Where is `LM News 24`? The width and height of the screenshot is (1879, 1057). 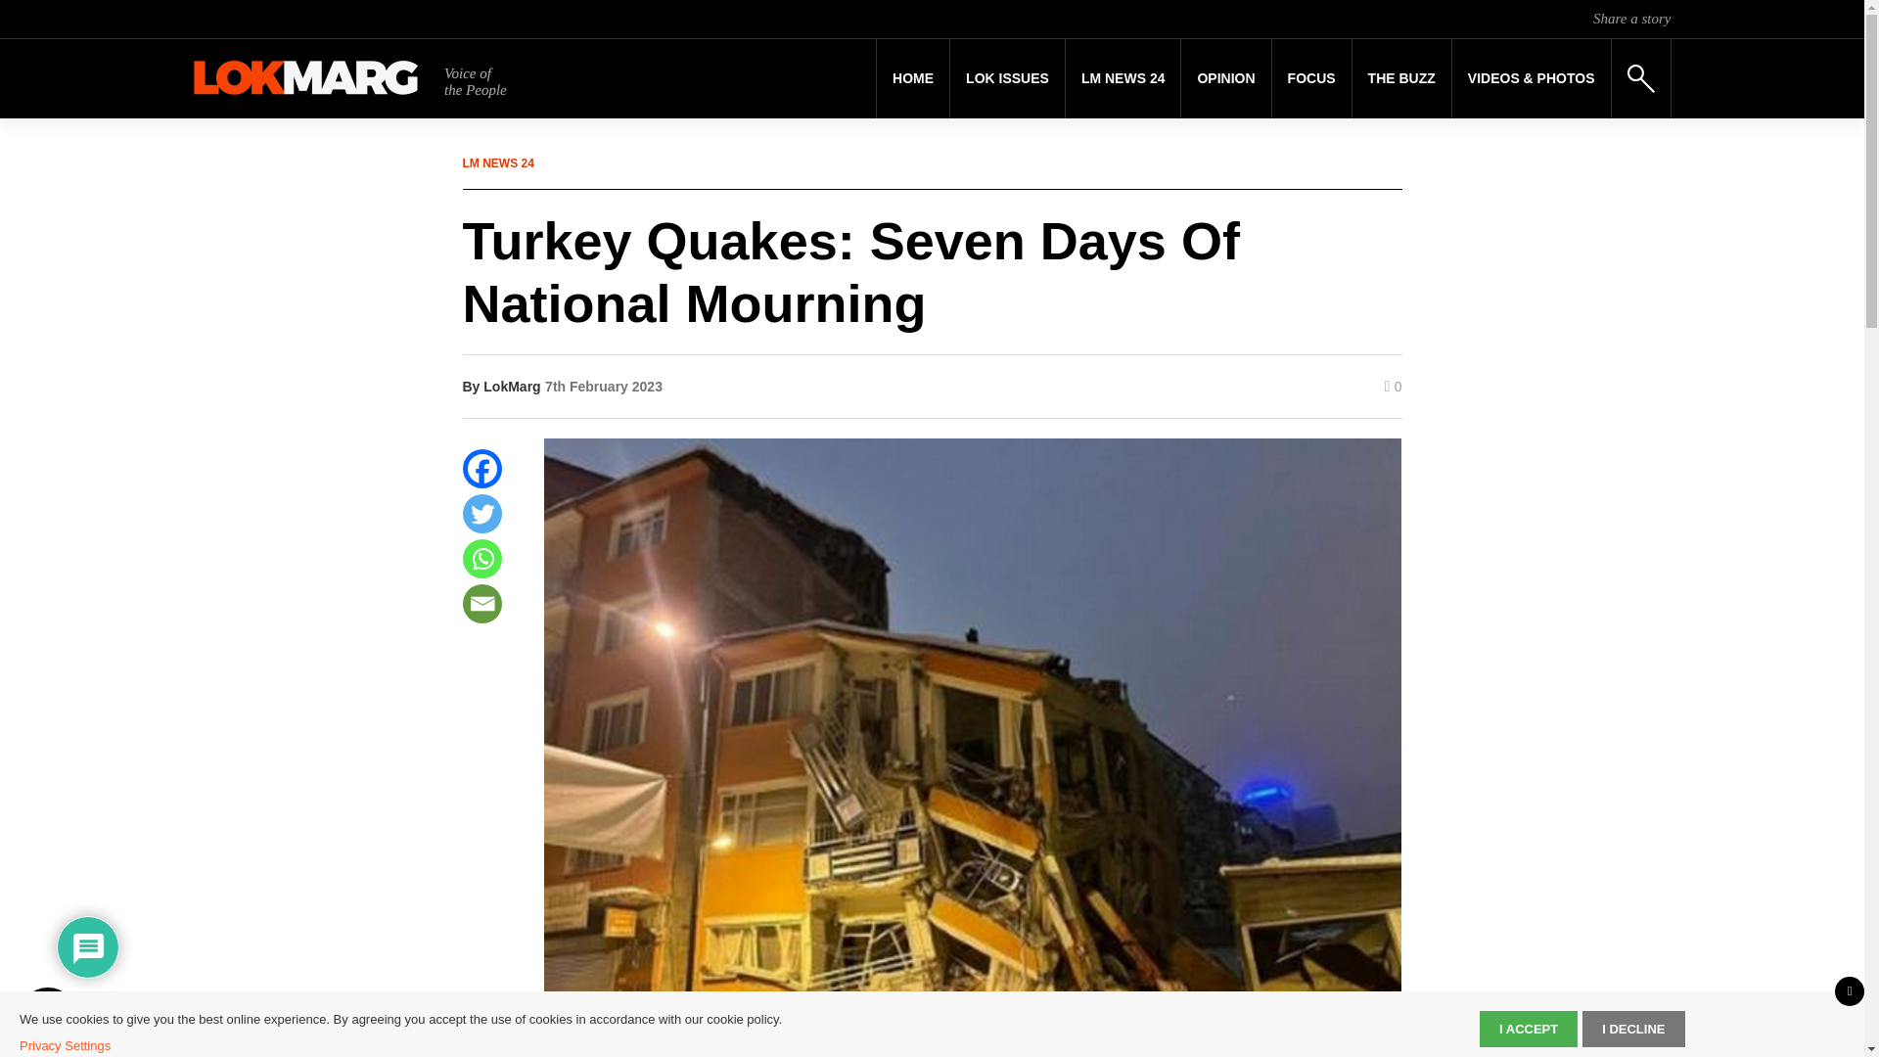
LM News 24 is located at coordinates (1123, 78).